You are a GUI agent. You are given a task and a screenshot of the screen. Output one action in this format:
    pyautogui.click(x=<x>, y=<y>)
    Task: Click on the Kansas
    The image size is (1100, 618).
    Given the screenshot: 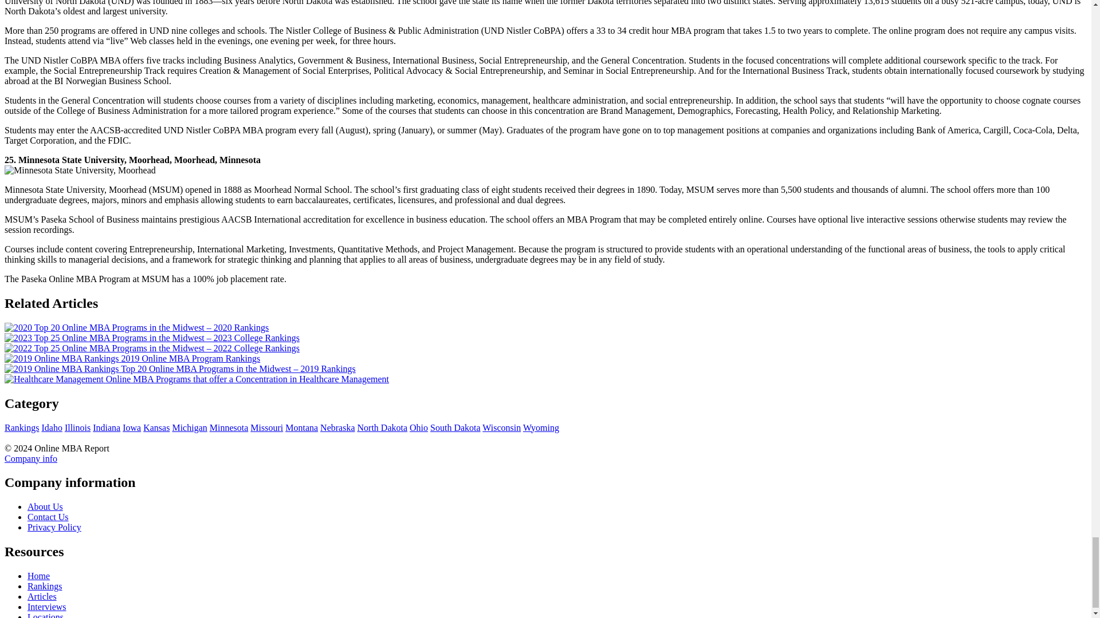 What is the action you would take?
    pyautogui.click(x=156, y=427)
    